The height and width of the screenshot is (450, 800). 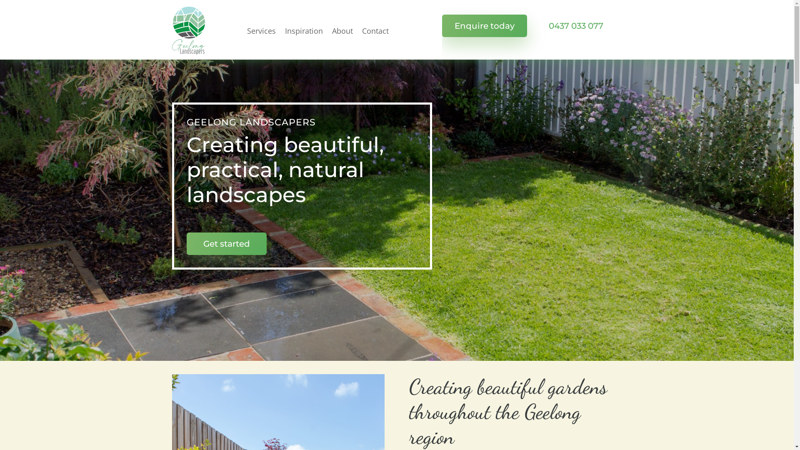 What do you see at coordinates (342, 31) in the screenshot?
I see `About` at bounding box center [342, 31].